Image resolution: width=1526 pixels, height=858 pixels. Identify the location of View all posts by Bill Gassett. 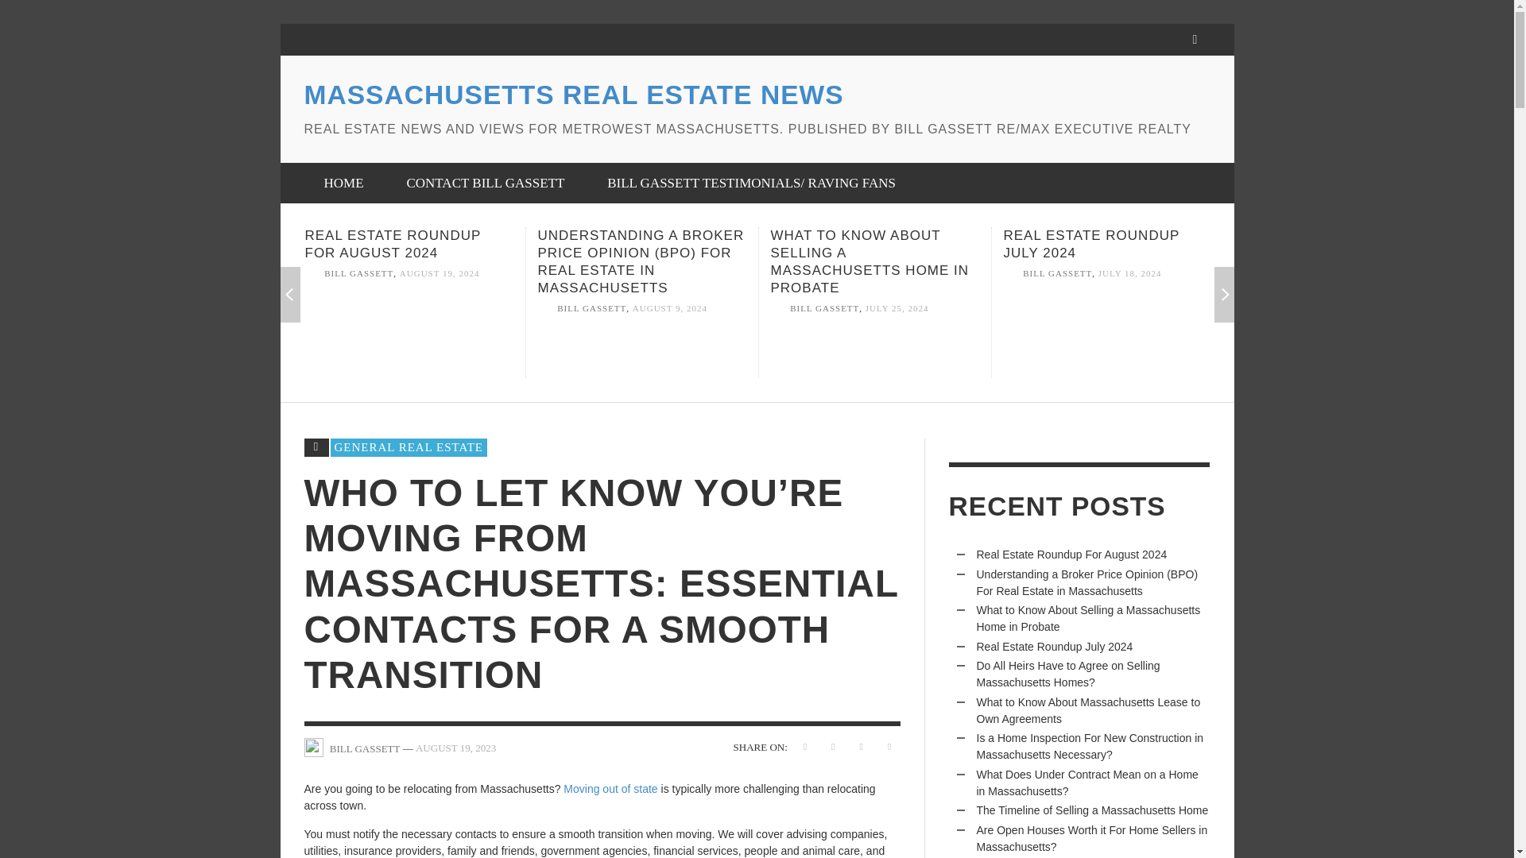
(824, 309).